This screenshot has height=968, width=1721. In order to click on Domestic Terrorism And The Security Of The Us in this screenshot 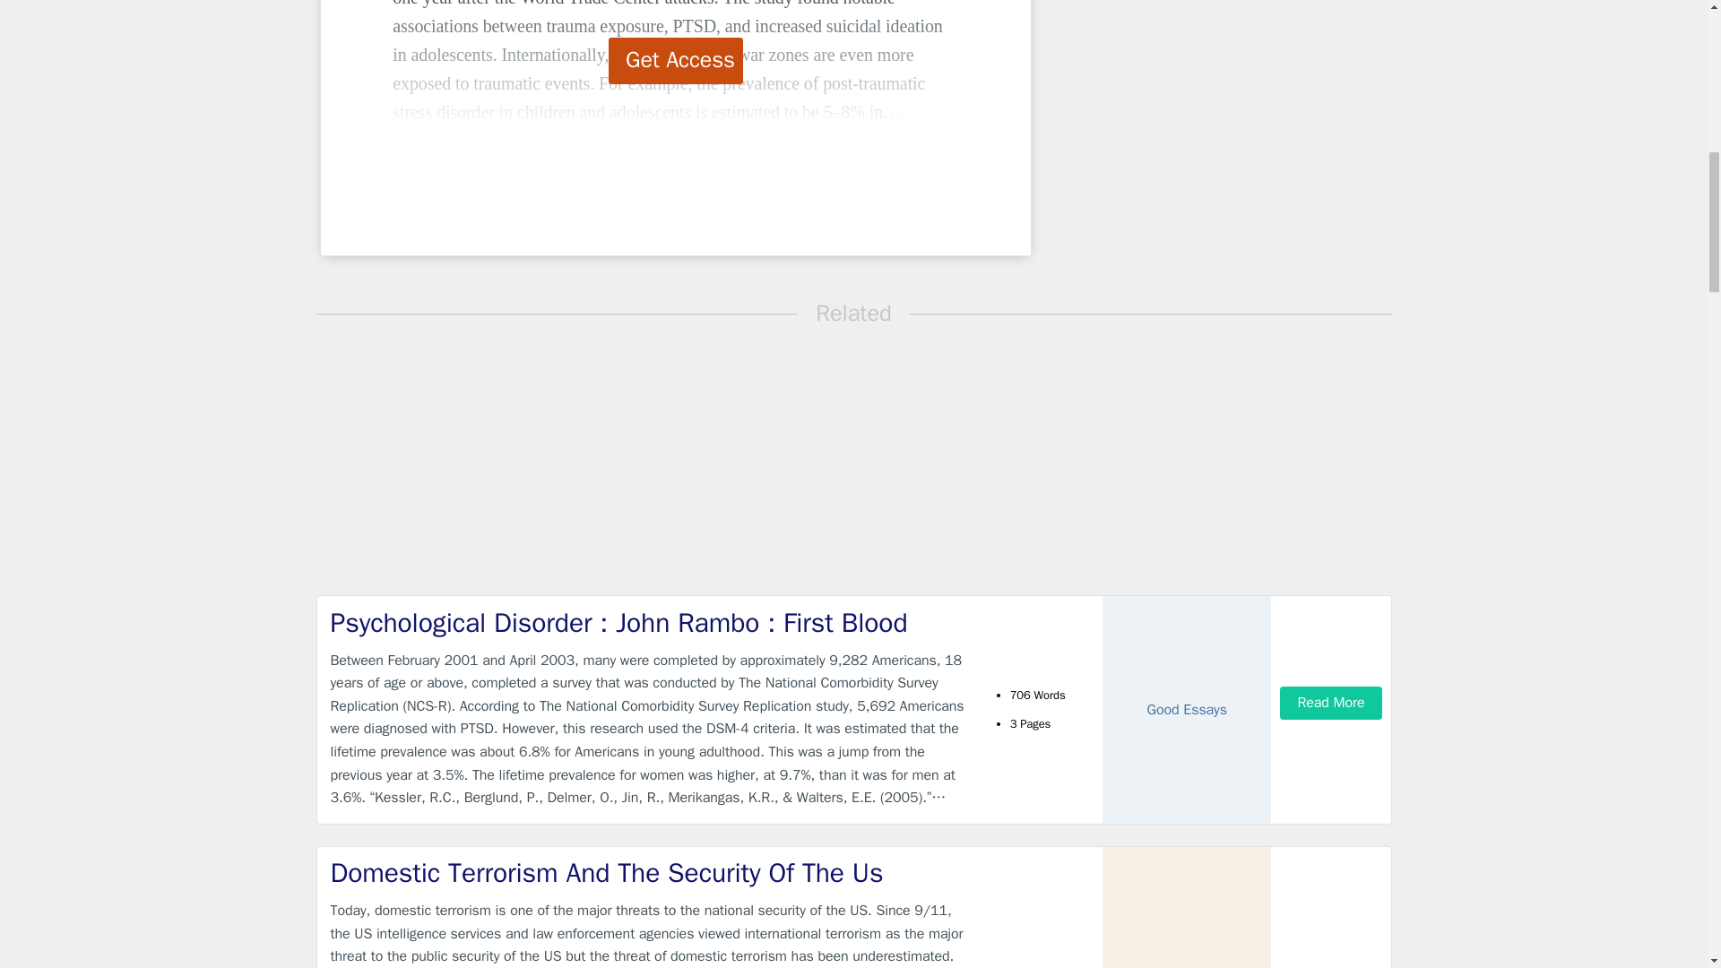, I will do `click(649, 873)`.